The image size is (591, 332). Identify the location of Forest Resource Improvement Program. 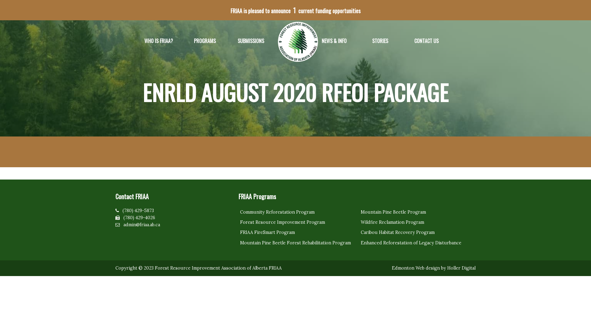
(297, 223).